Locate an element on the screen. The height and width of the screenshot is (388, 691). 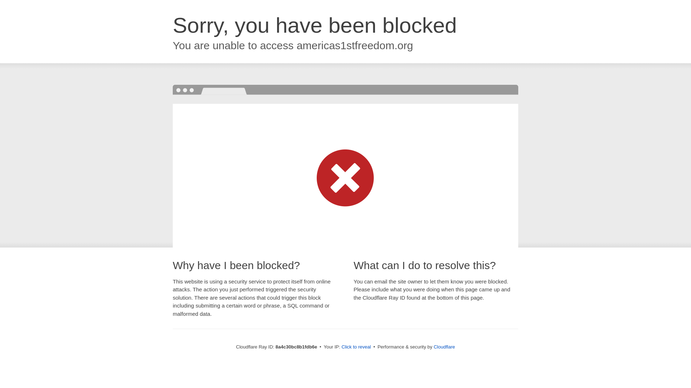
Cloudflare is located at coordinates (444, 347).